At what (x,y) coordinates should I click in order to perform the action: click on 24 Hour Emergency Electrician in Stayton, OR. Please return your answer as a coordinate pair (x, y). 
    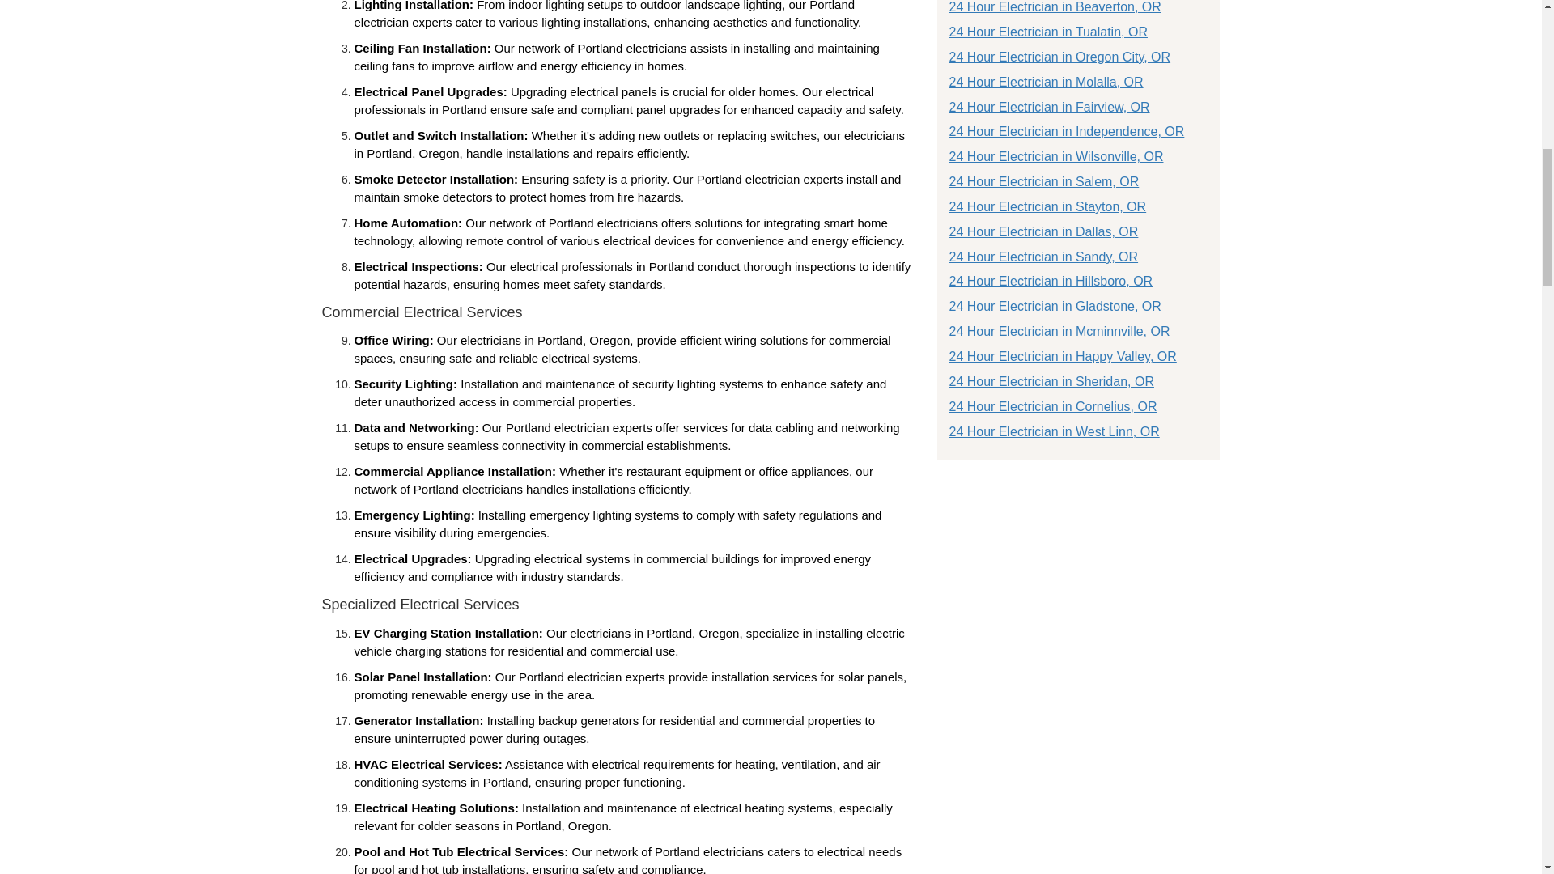
    Looking at the image, I should click on (1047, 206).